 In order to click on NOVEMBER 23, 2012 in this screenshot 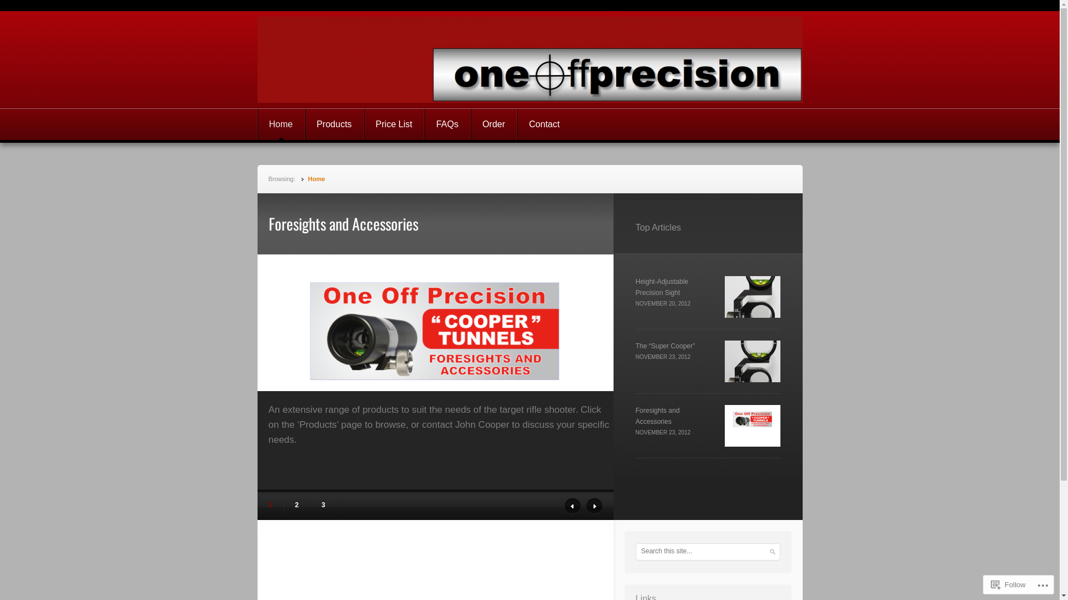, I will do `click(663, 432)`.